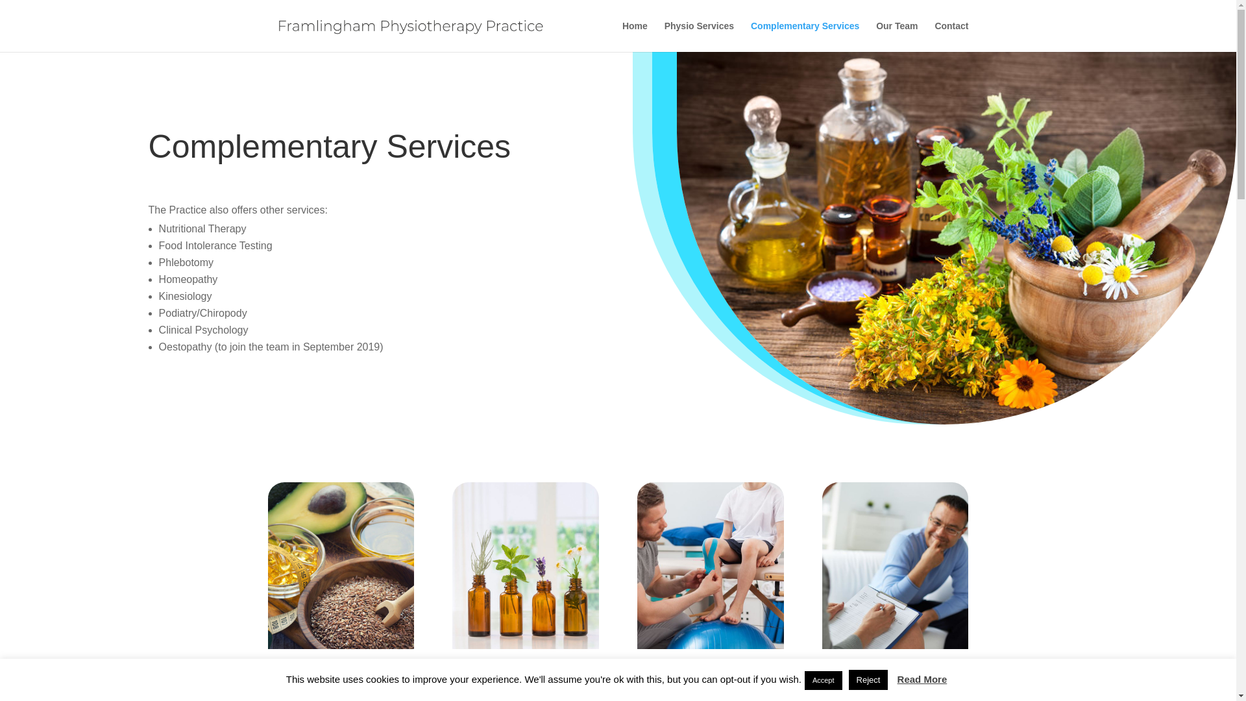  I want to click on Contact, so click(951, 36).